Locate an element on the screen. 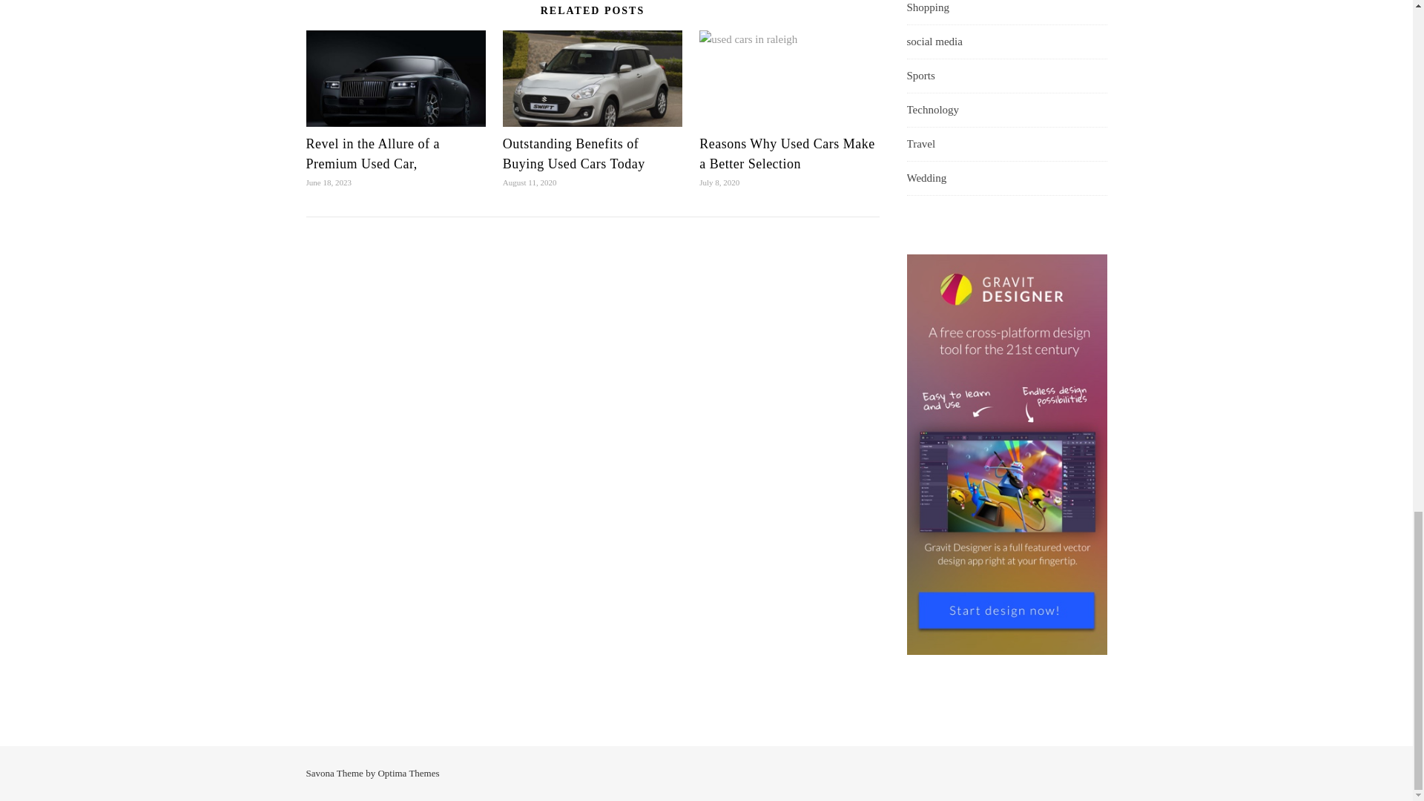 This screenshot has width=1424, height=801. Revel in the Allure of a Premium Used Car, is located at coordinates (372, 154).